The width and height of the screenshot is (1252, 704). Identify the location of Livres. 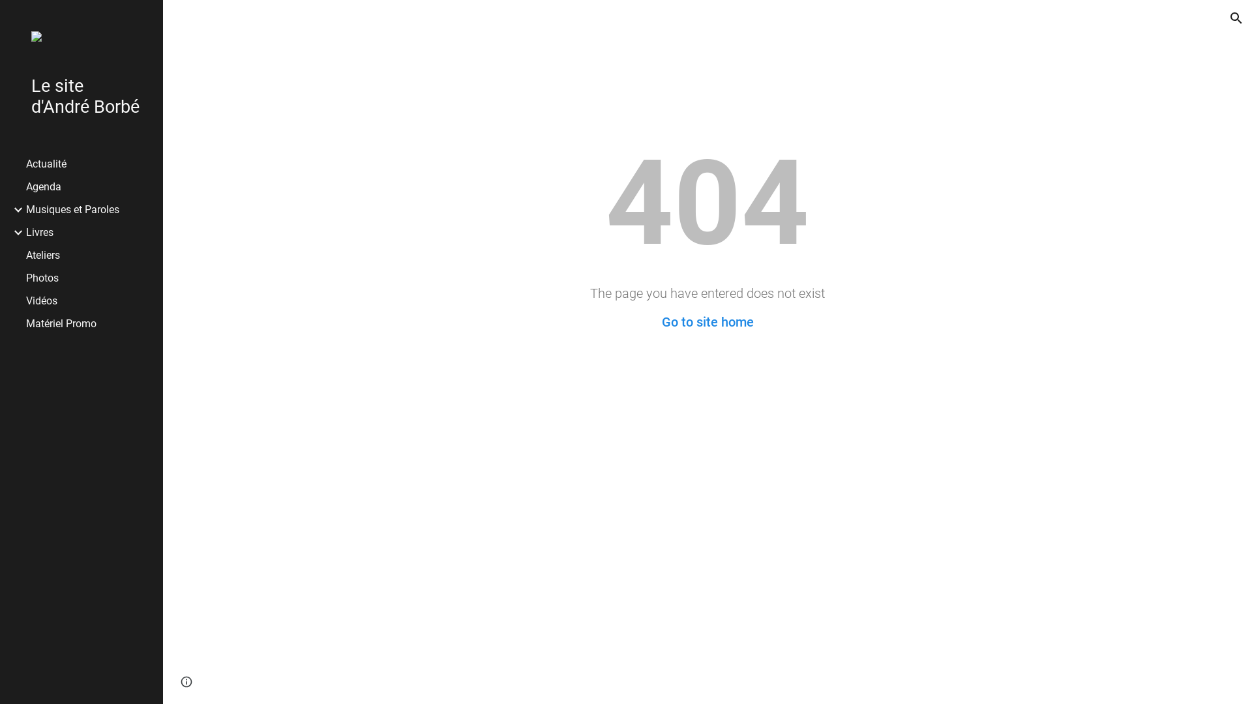
(89, 232).